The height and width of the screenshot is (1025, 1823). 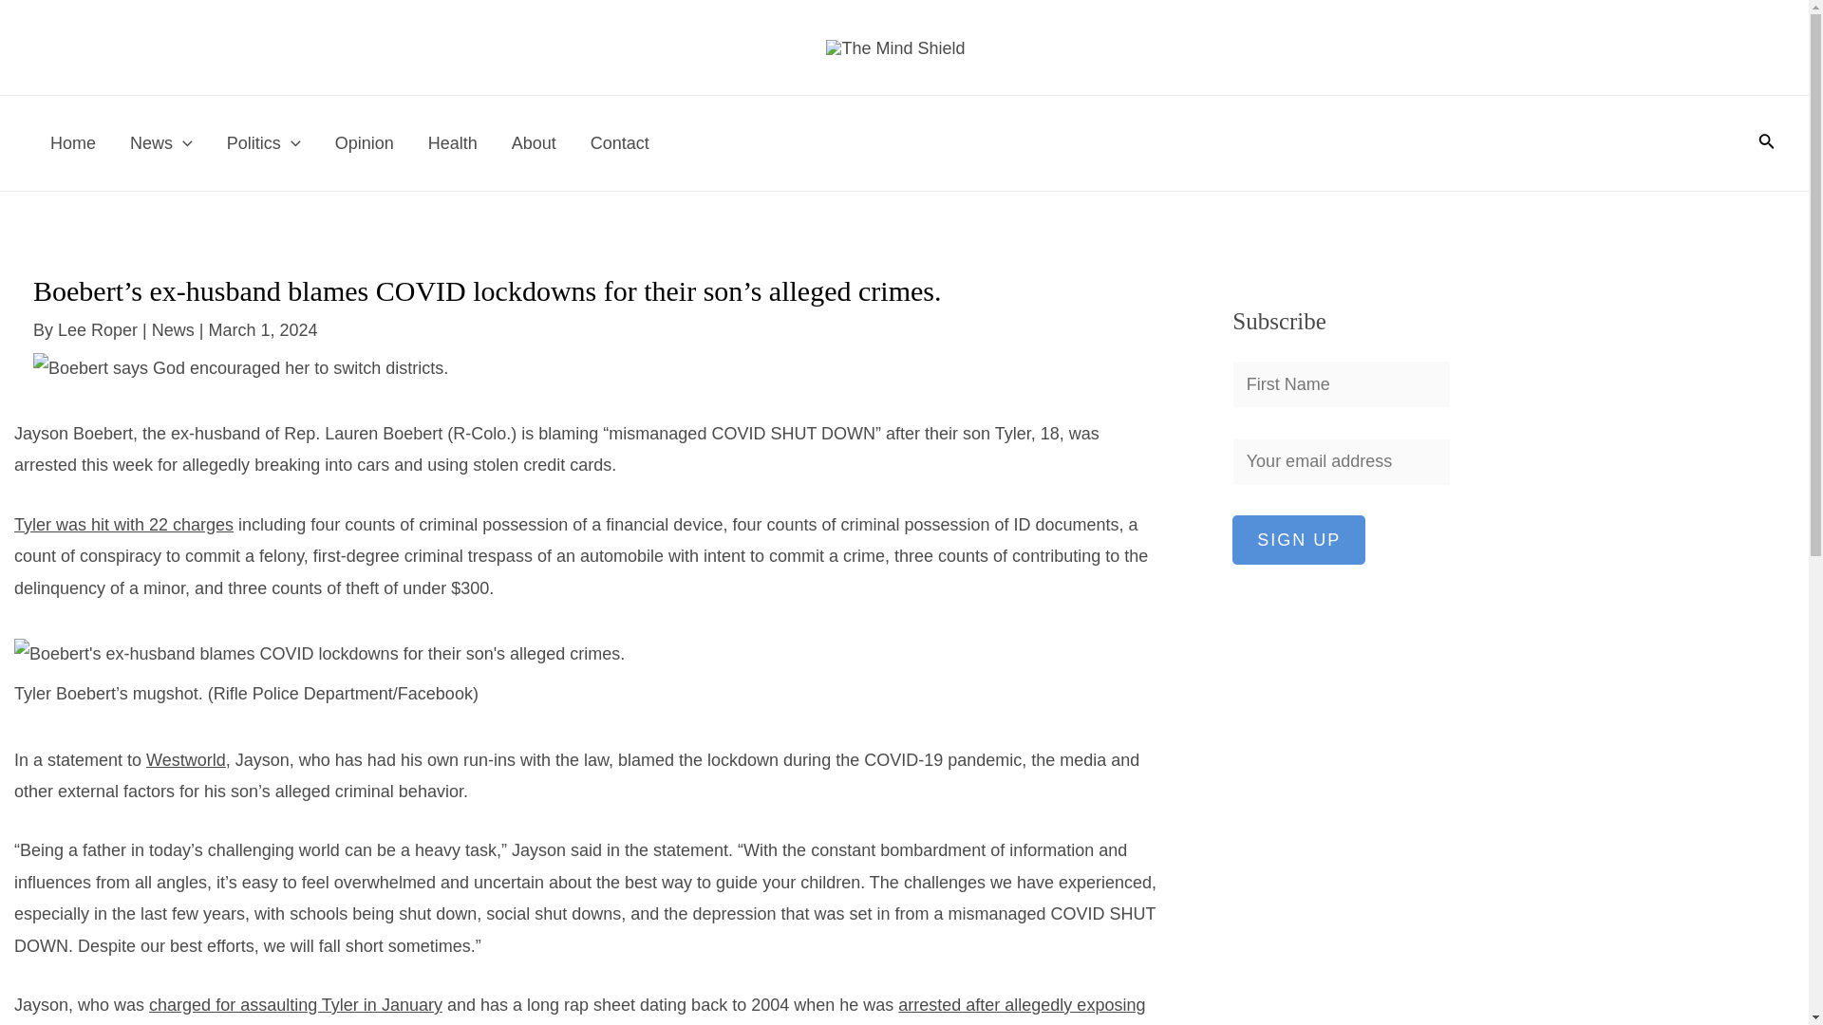 I want to click on View all posts by Lee Roper, so click(x=100, y=330).